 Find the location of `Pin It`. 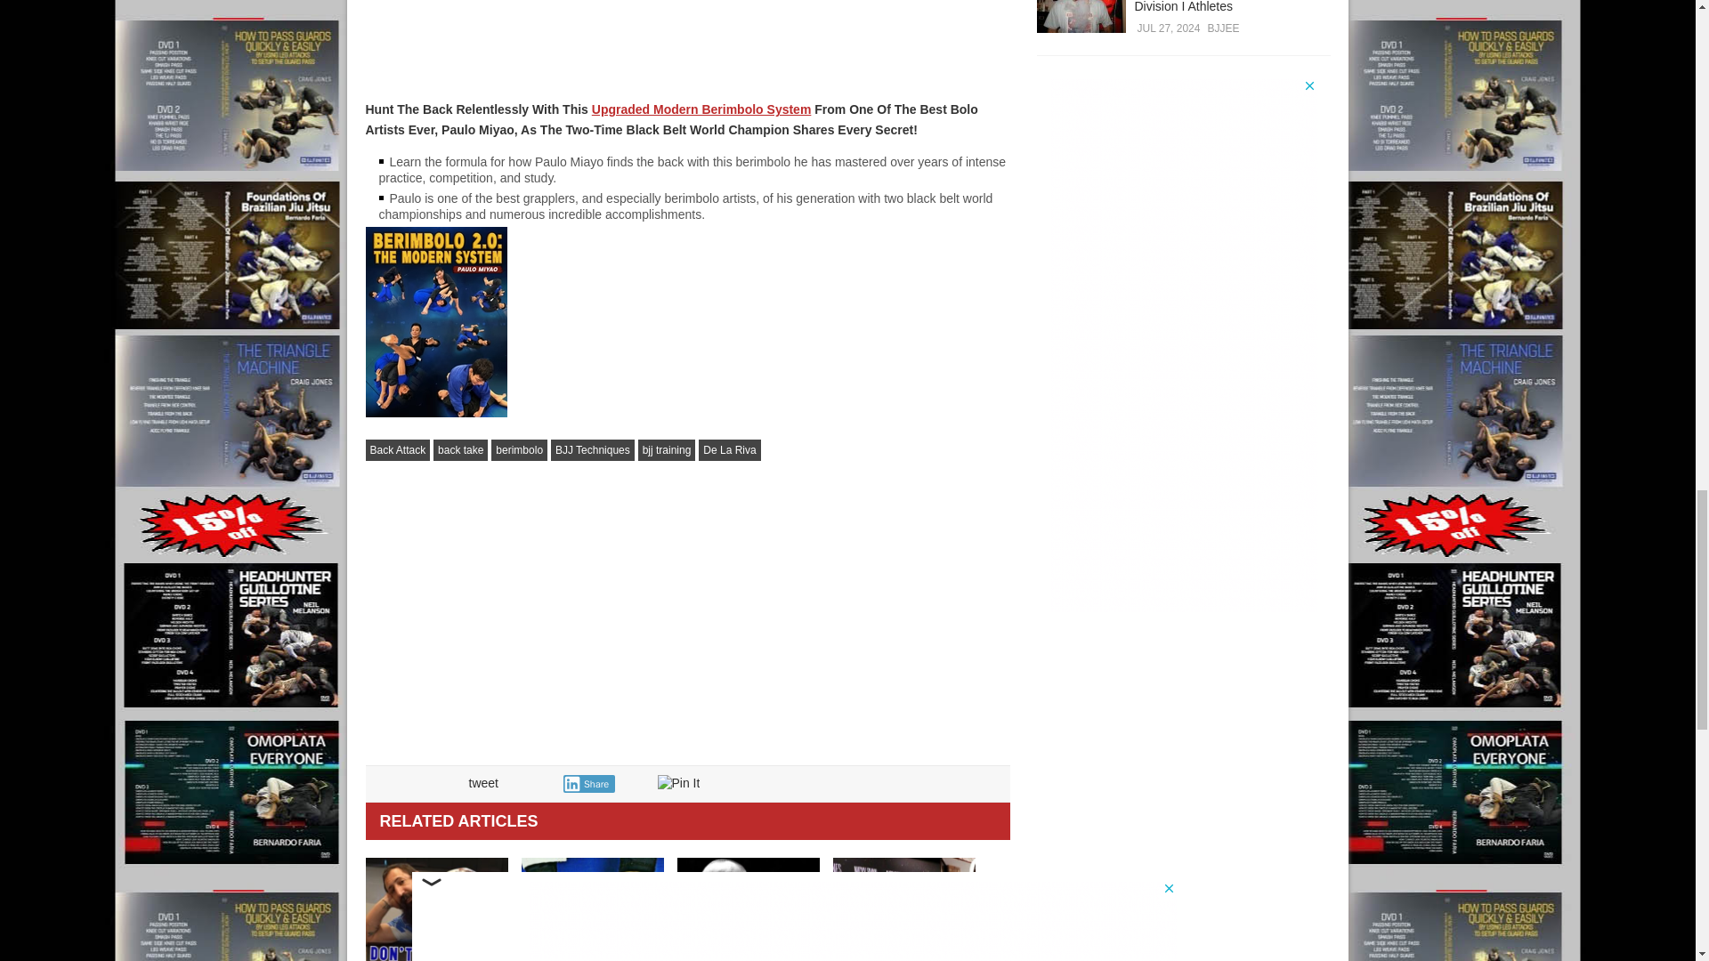

Pin It is located at coordinates (677, 782).